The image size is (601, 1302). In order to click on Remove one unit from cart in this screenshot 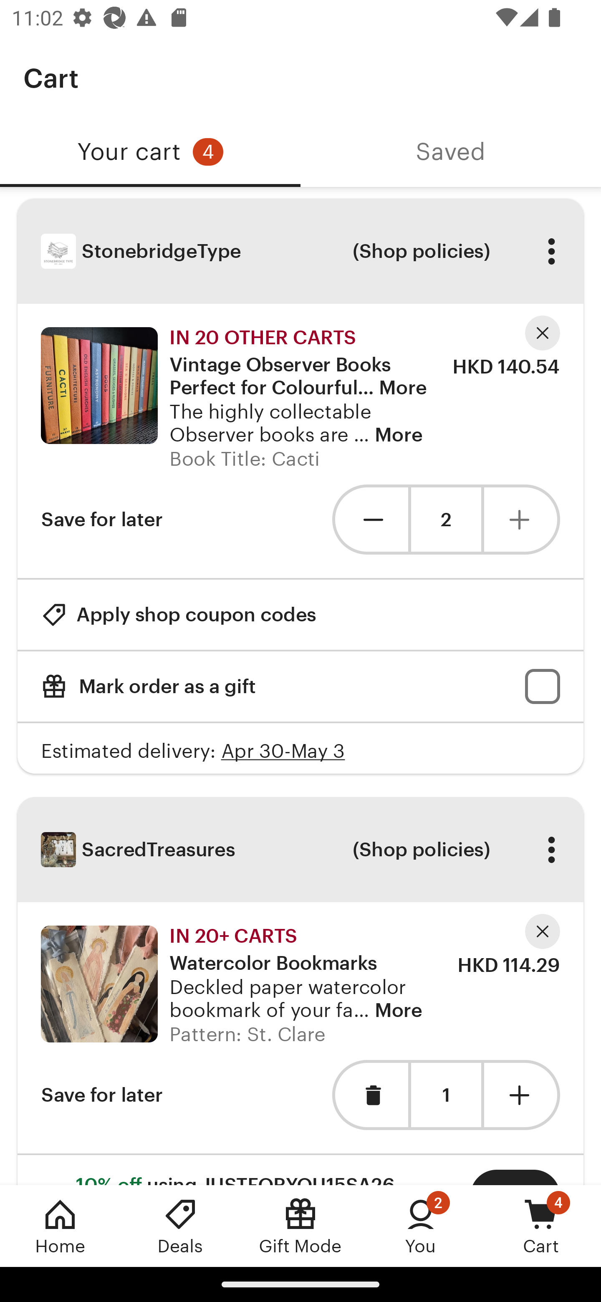, I will do `click(370, 519)`.